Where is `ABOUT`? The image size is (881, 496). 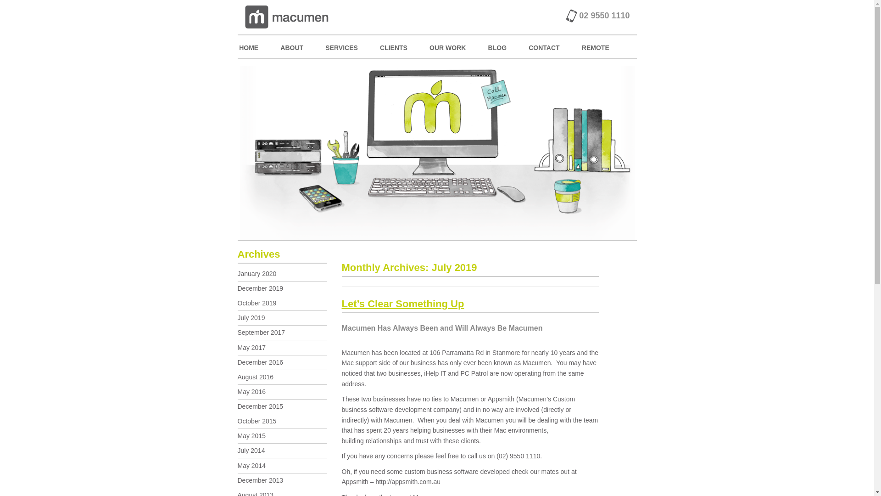
ABOUT is located at coordinates (292, 47).